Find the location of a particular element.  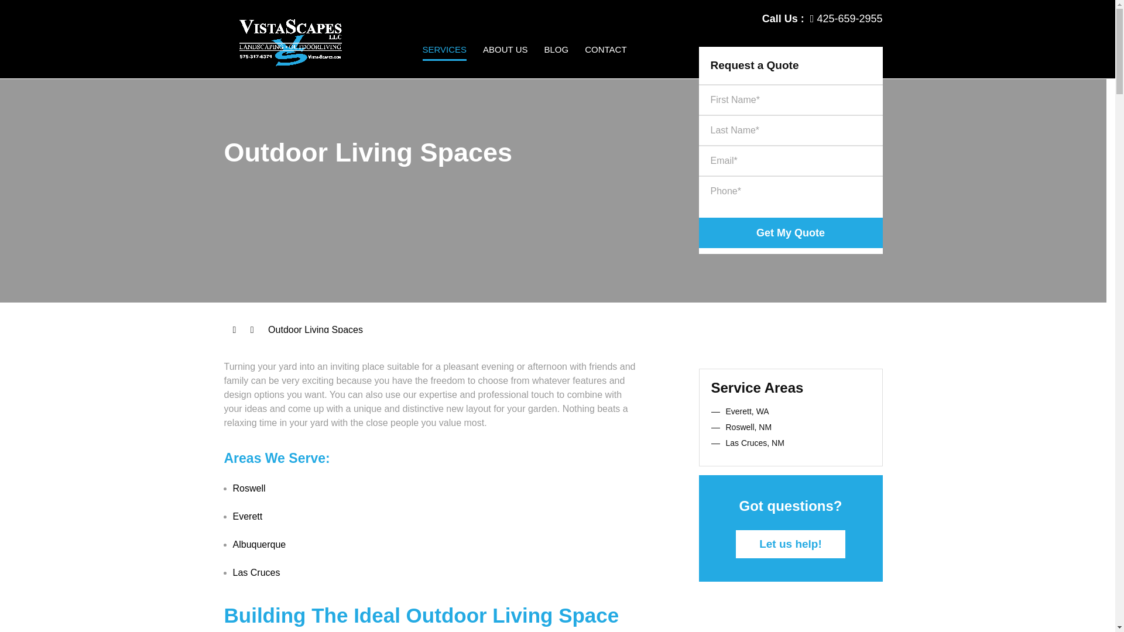

Las Cruces is located at coordinates (256, 572).